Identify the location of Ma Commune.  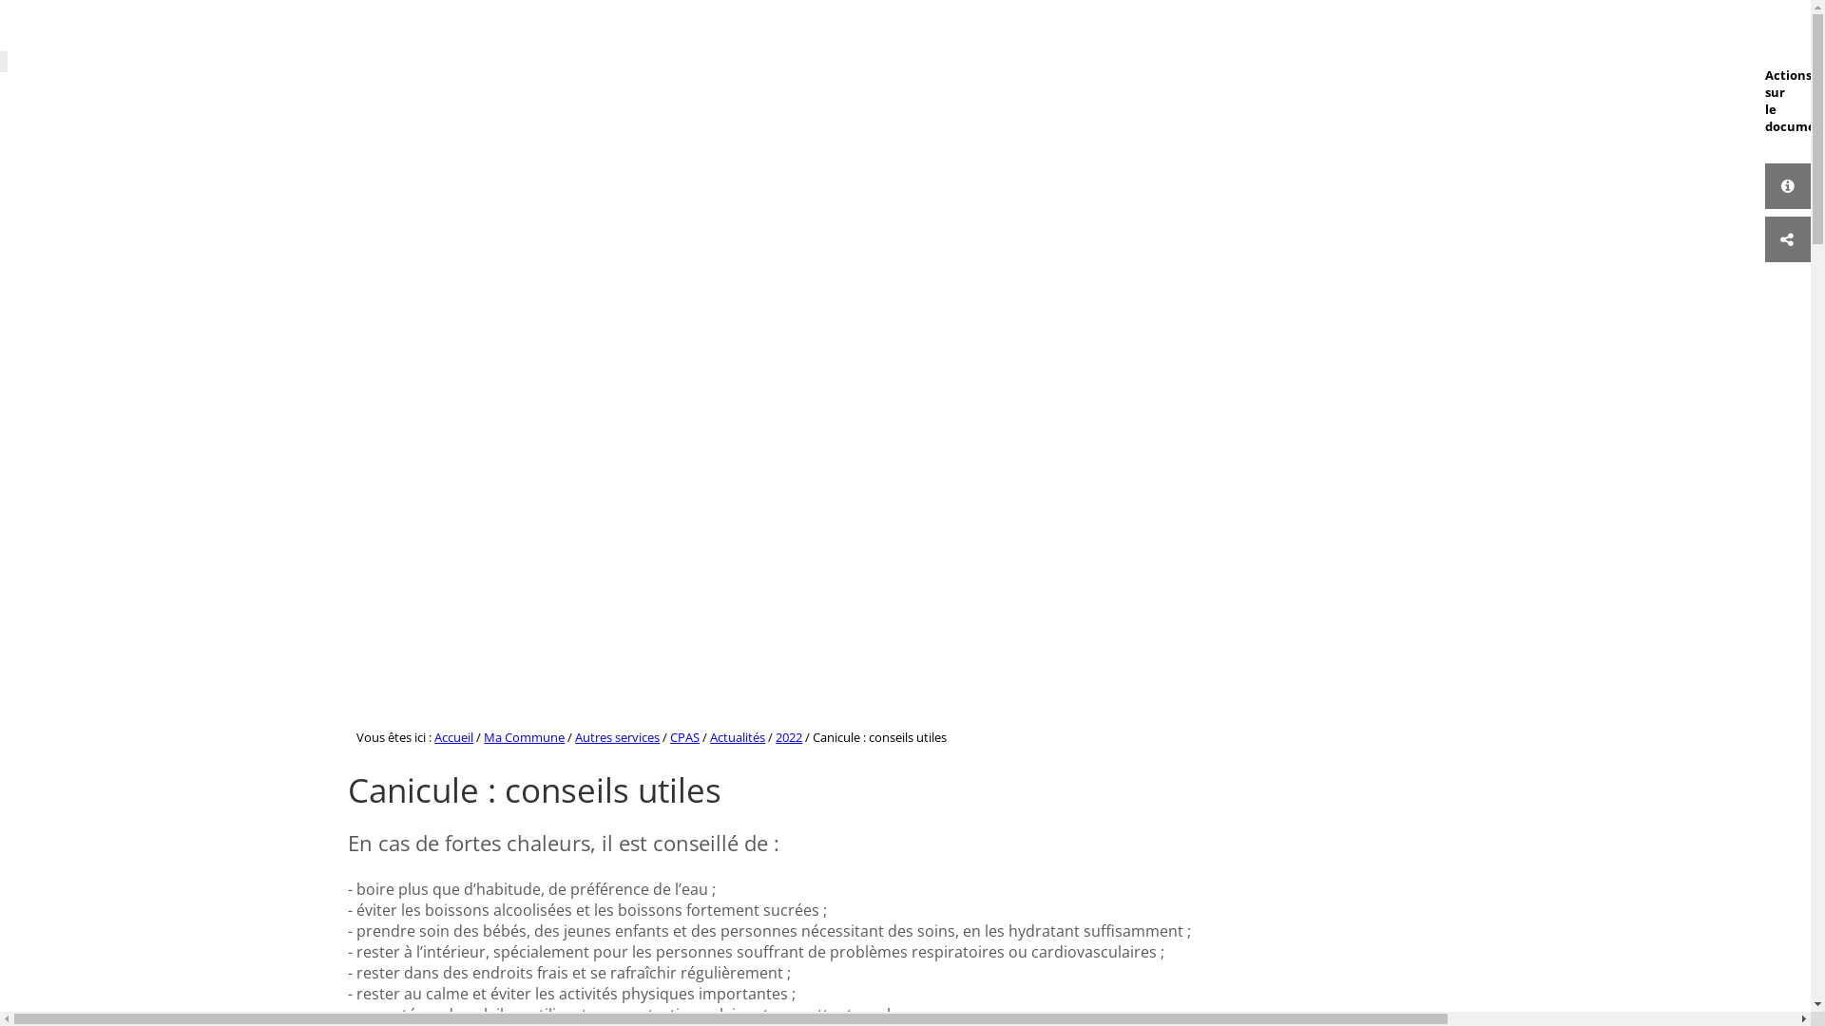
(524, 737).